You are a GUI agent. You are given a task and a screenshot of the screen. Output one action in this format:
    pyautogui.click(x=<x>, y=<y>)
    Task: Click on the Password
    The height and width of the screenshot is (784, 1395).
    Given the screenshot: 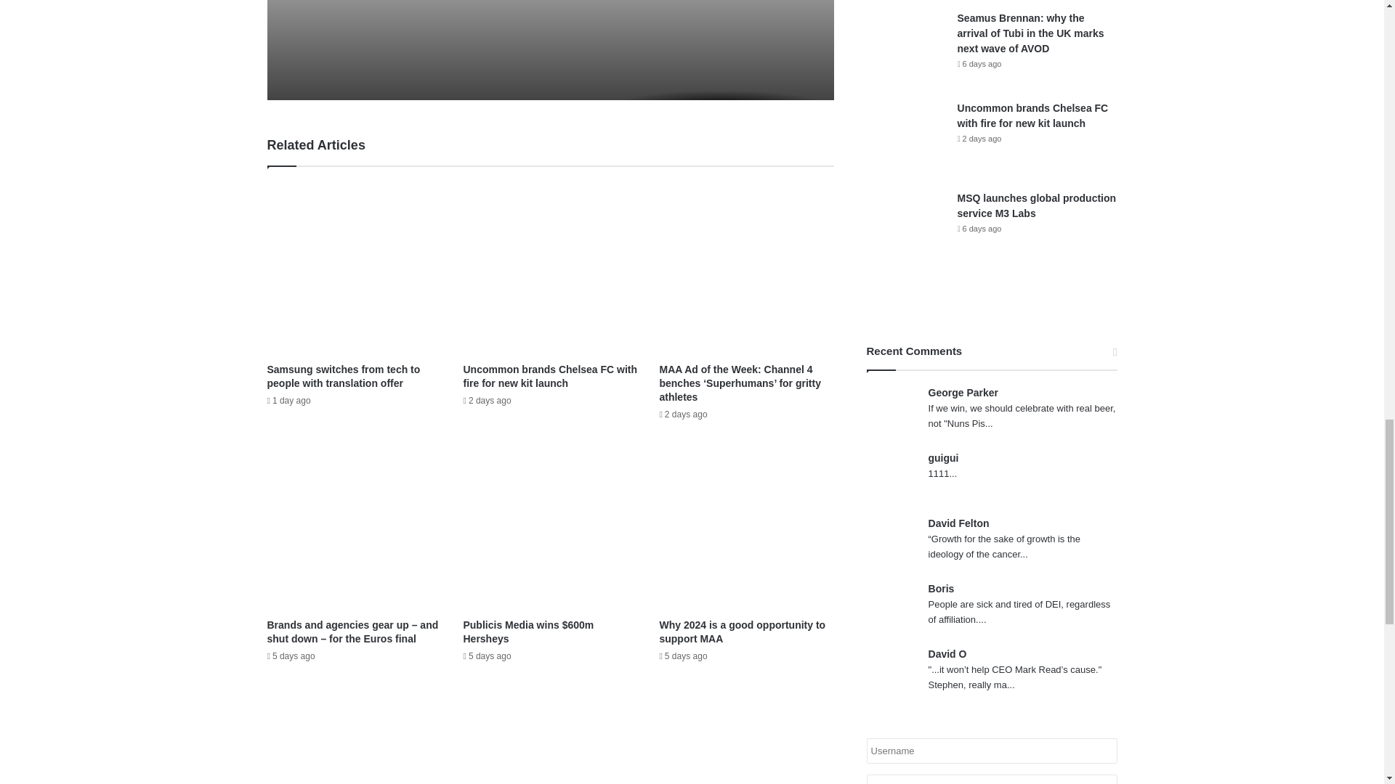 What is the action you would take?
    pyautogui.click(x=991, y=780)
    